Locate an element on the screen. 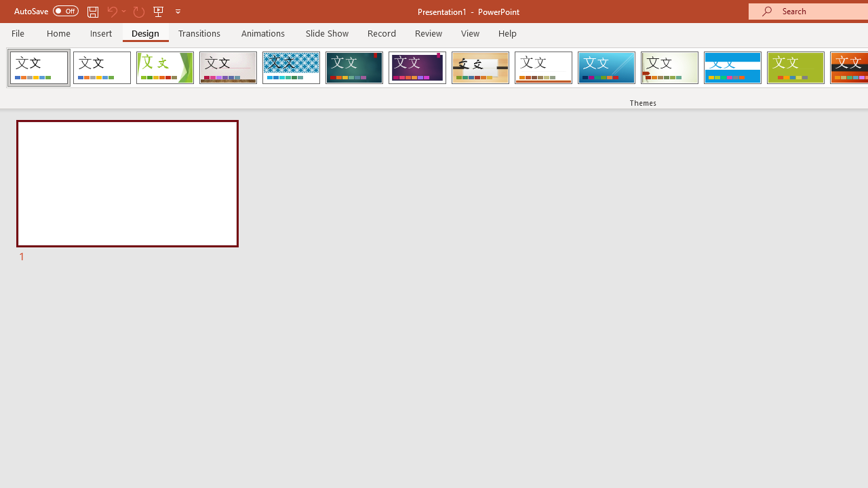 The image size is (868, 488). Slice Loading Preview... is located at coordinates (606, 68).